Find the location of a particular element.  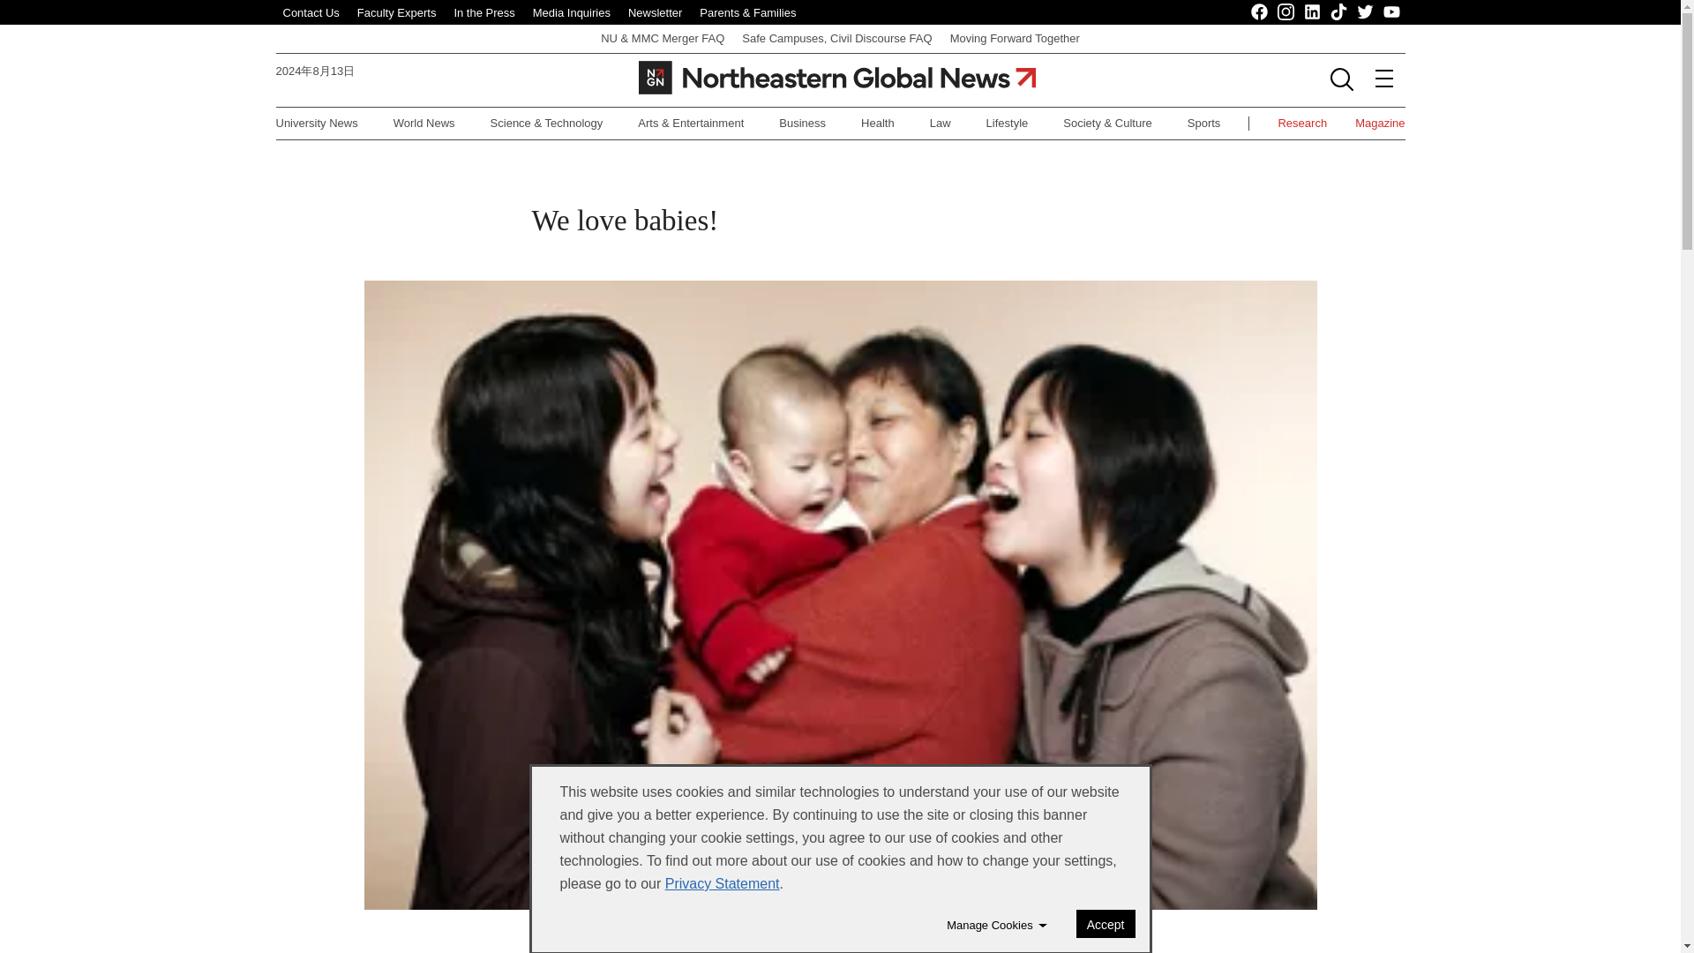

Safe Campuses, Civil Discourse FAQ is located at coordinates (836, 37).